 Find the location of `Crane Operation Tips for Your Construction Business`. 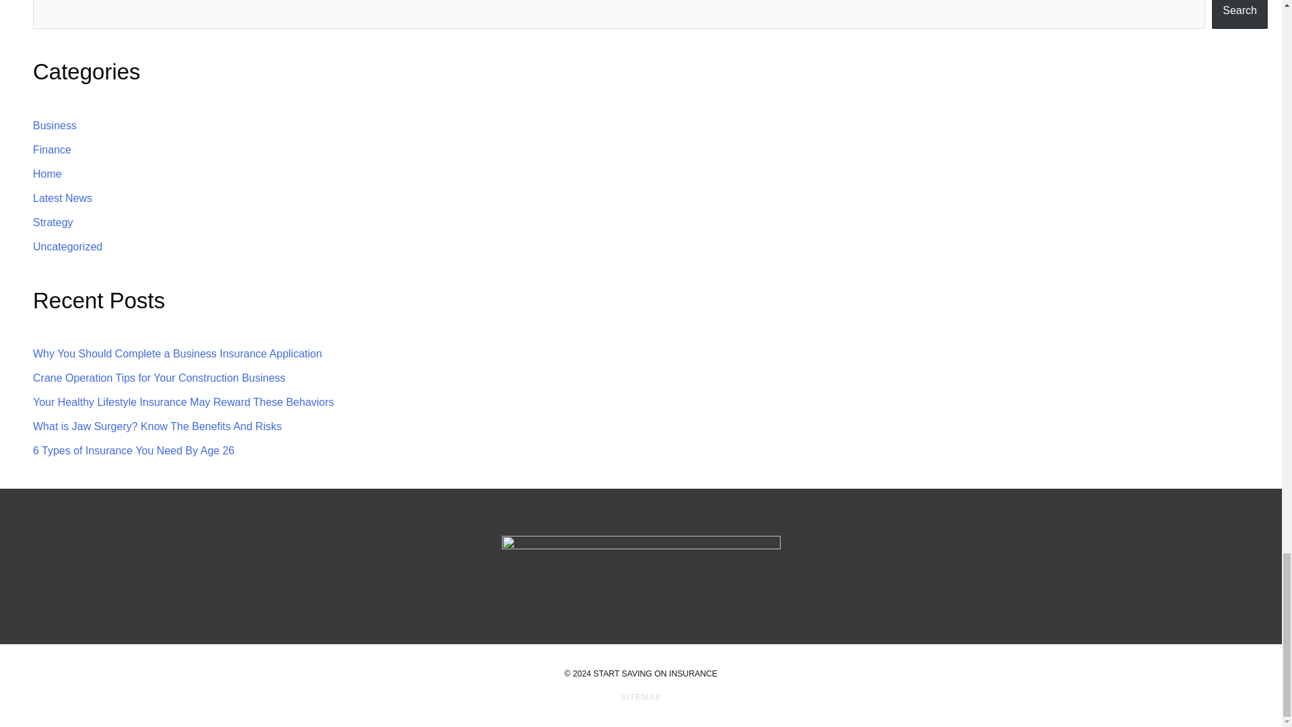

Crane Operation Tips for Your Construction Business is located at coordinates (159, 378).